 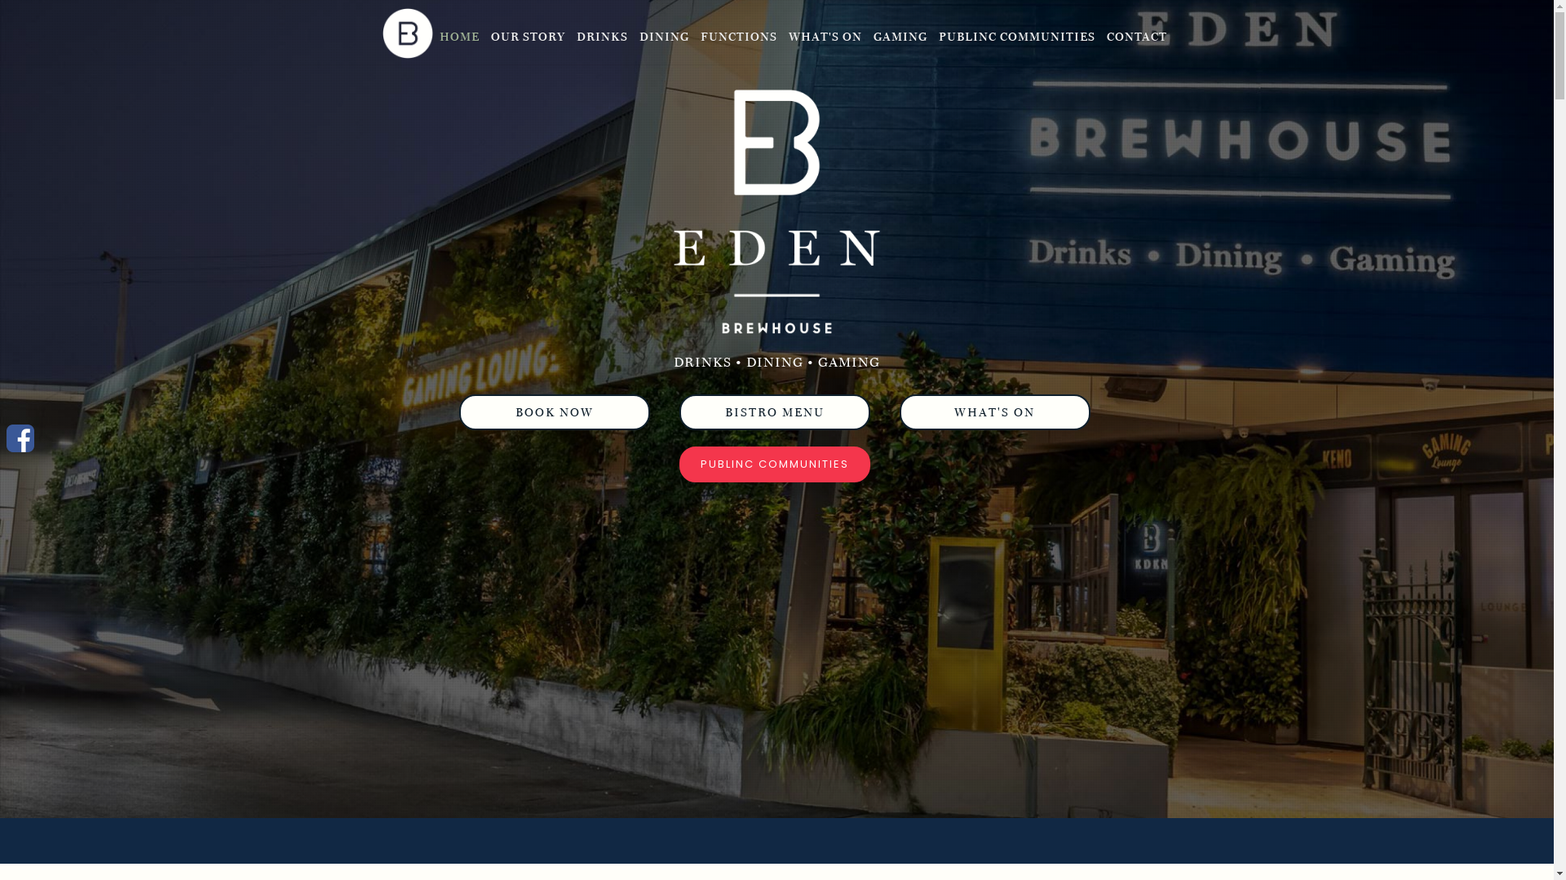 What do you see at coordinates (664, 37) in the screenshot?
I see `DINING` at bounding box center [664, 37].